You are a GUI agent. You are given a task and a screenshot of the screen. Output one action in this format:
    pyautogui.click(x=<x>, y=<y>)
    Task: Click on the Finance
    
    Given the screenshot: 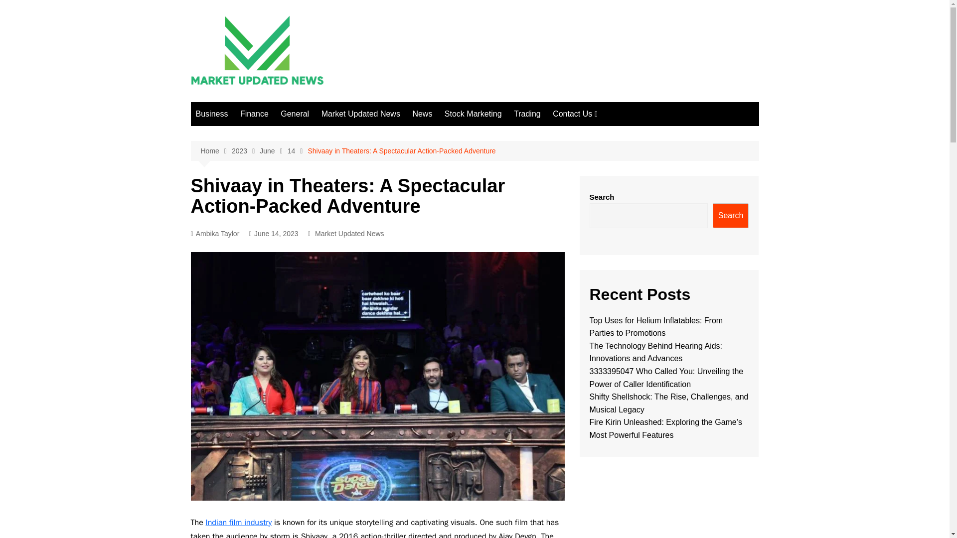 What is the action you would take?
    pyautogui.click(x=254, y=114)
    